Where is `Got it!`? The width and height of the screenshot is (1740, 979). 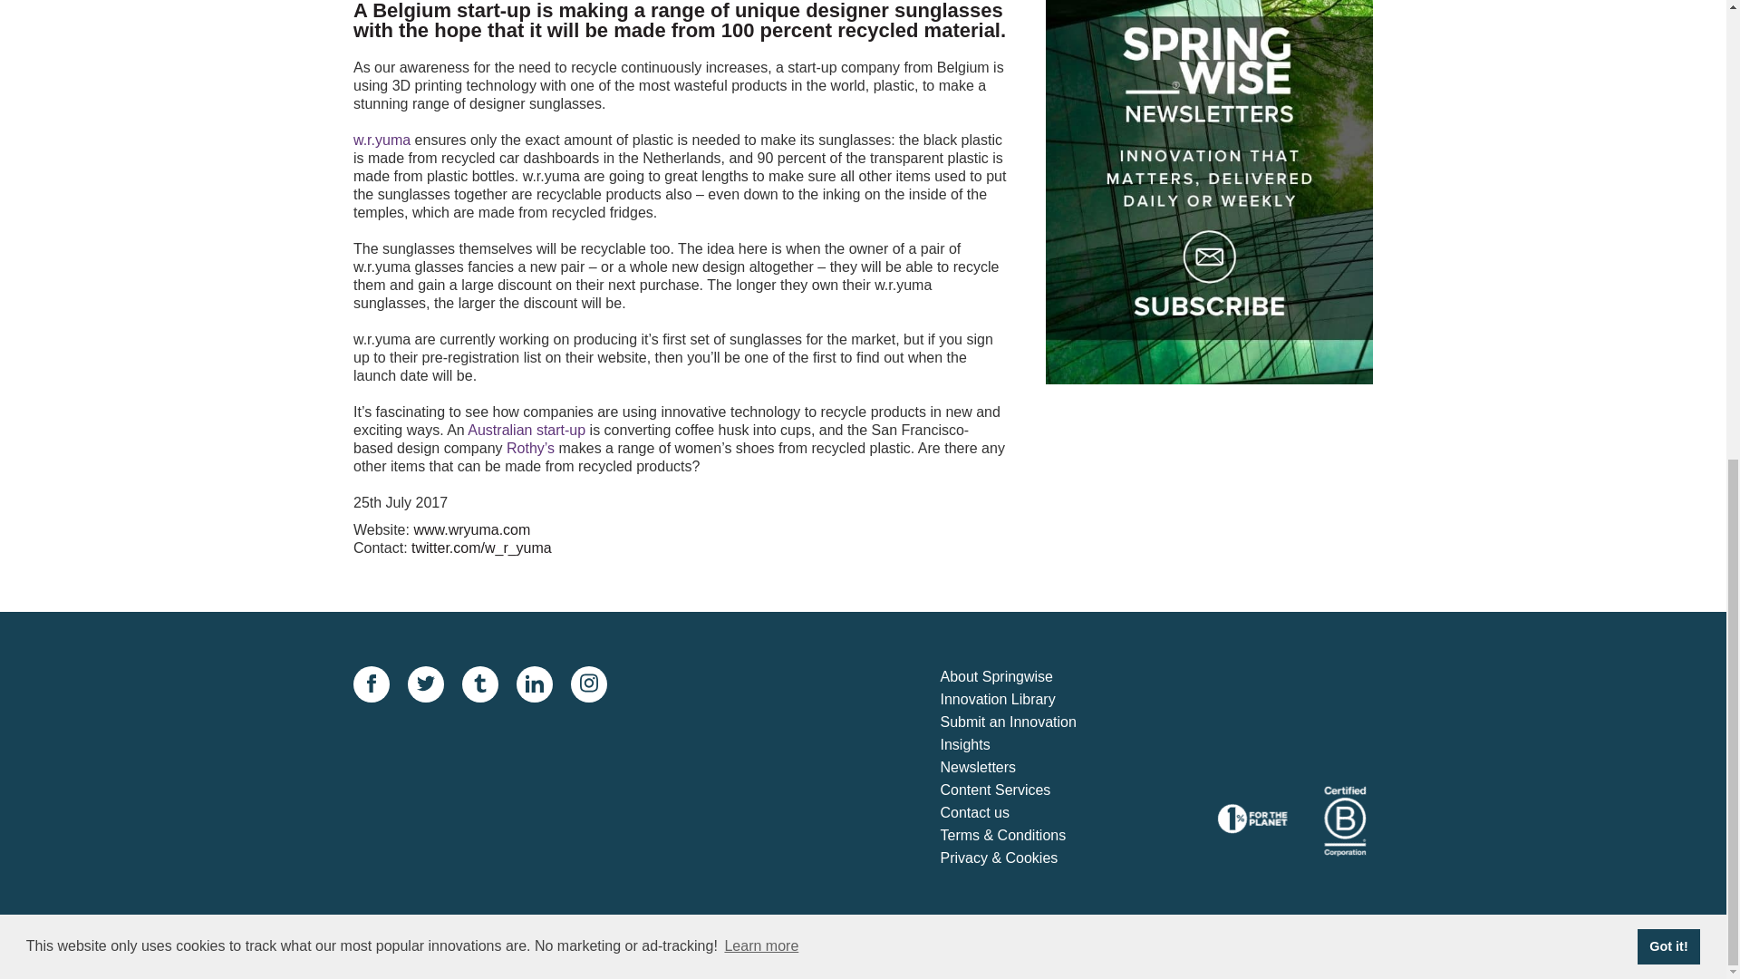 Got it! is located at coordinates (1667, 82).